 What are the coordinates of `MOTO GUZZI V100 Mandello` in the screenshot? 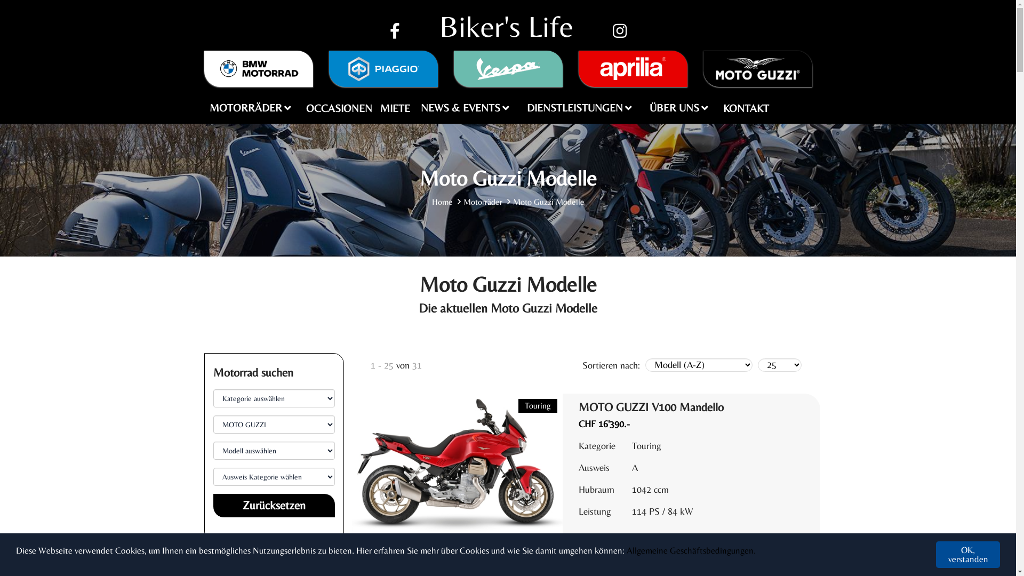 It's located at (651, 407).